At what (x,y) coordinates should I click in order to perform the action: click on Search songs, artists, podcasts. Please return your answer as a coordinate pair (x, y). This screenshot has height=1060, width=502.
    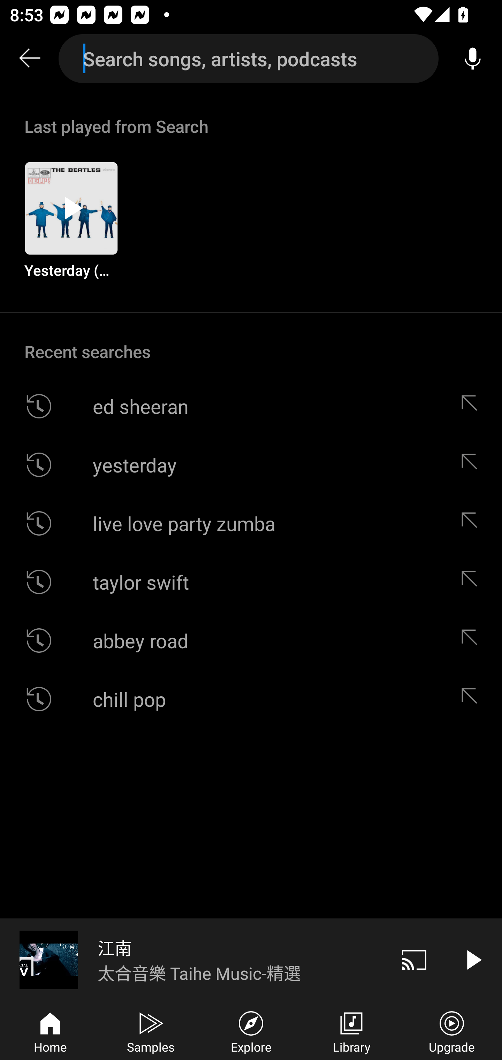
    Looking at the image, I should click on (249, 59).